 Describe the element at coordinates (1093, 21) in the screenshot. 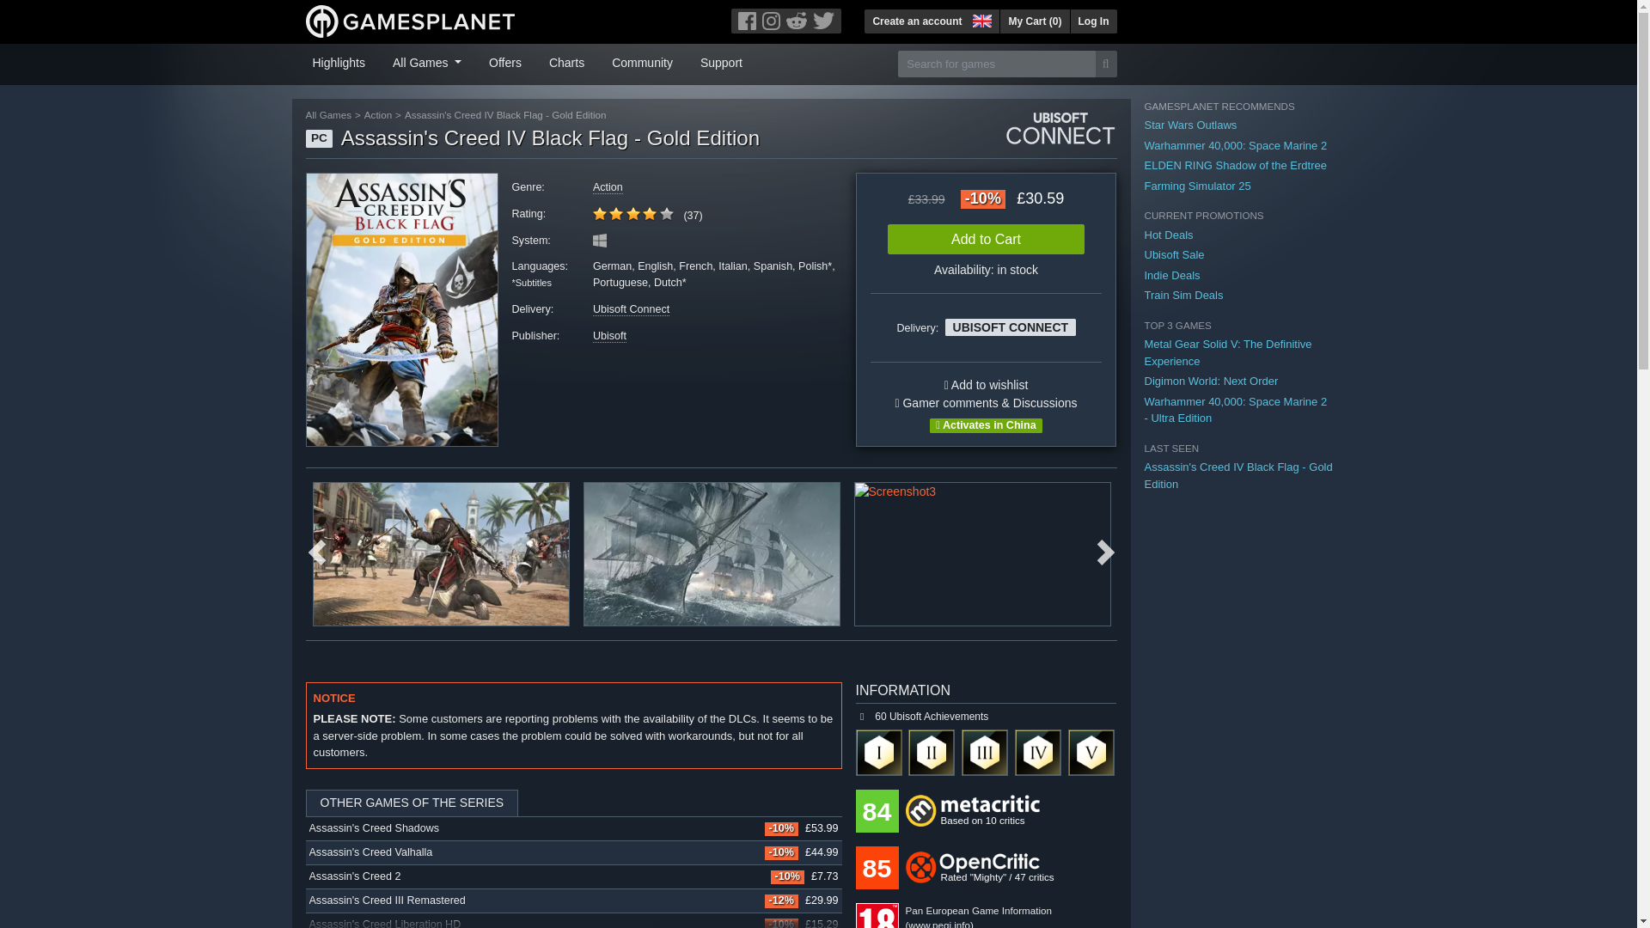

I see `Log In` at that location.